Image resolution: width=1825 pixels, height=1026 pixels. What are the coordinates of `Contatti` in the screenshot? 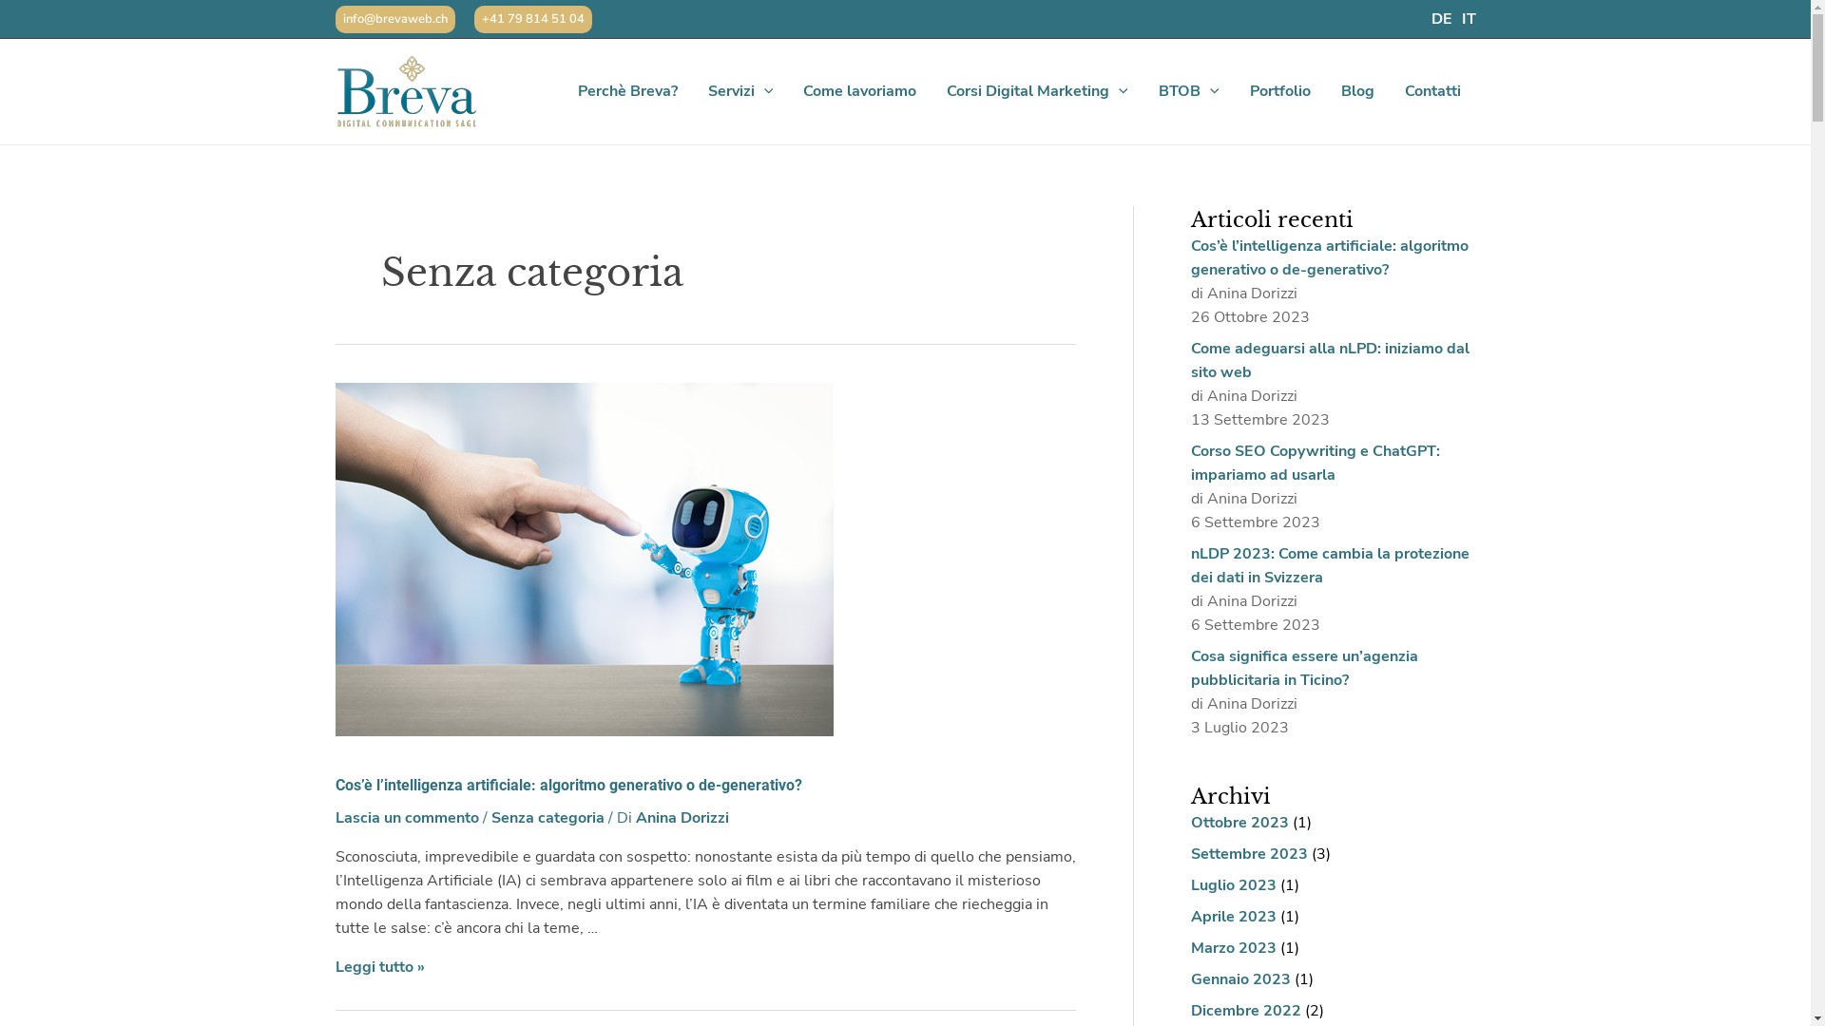 It's located at (1433, 91).